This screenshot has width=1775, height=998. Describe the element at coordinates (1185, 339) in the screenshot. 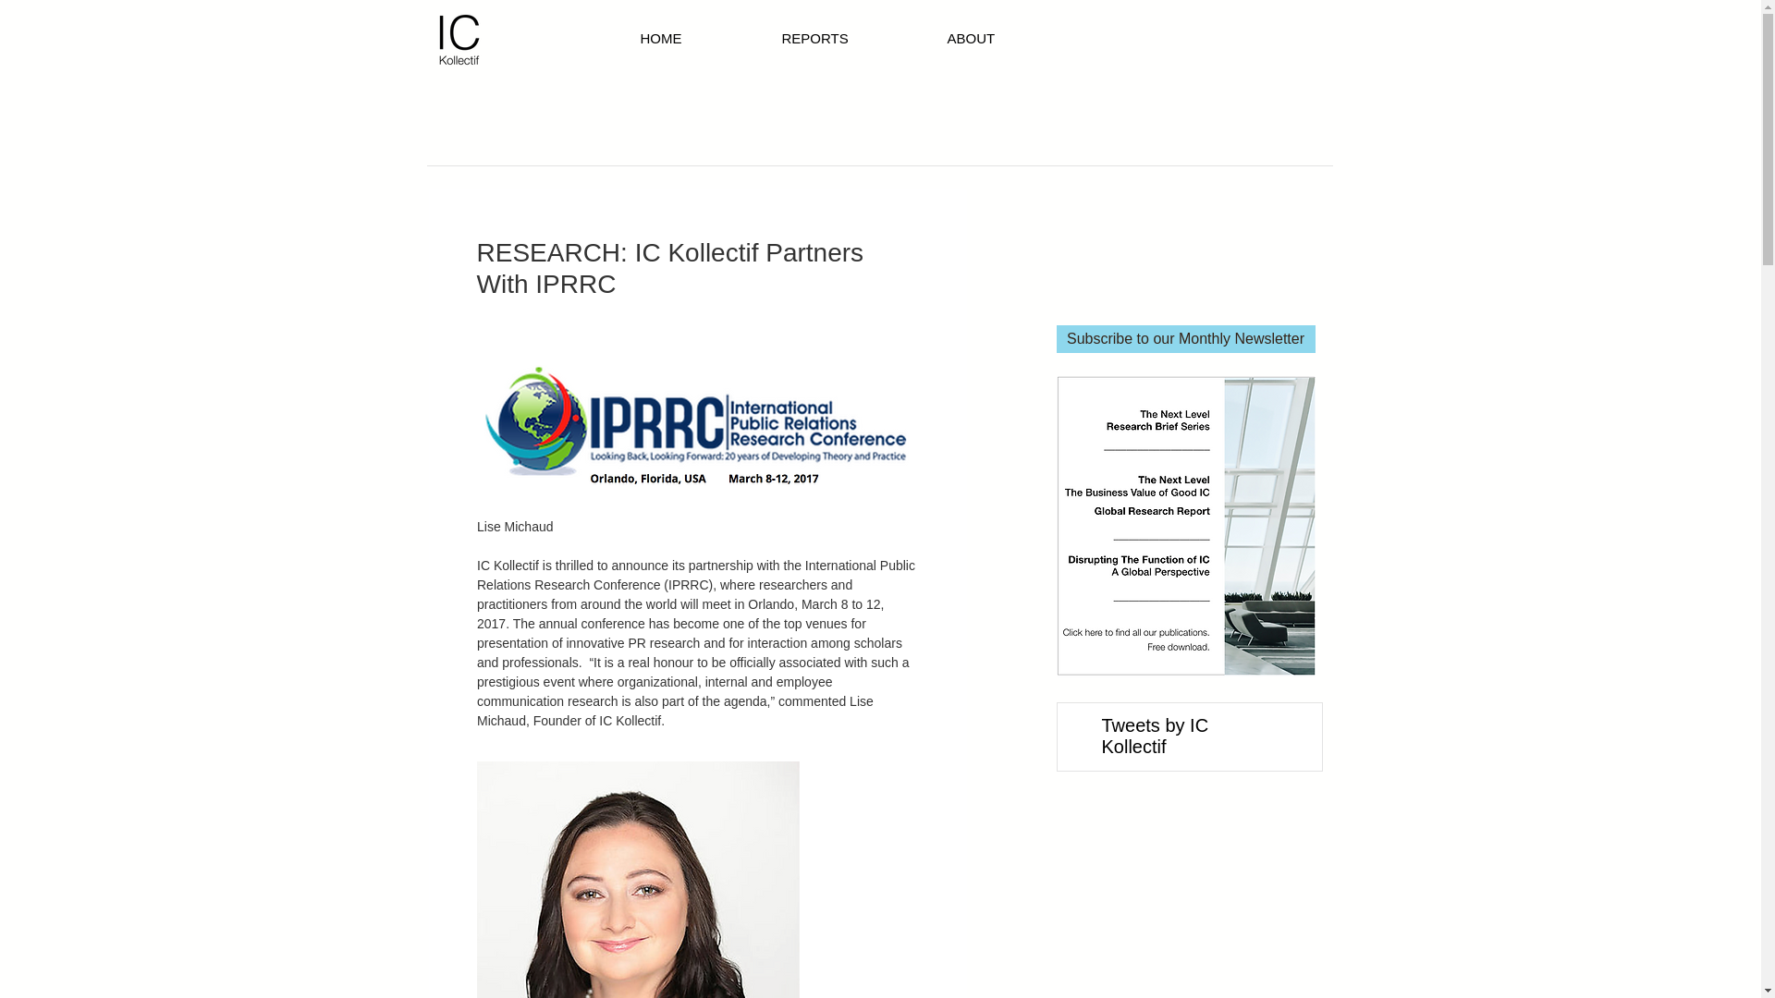

I see `Subscribe to our Monthly Newsletter` at that location.